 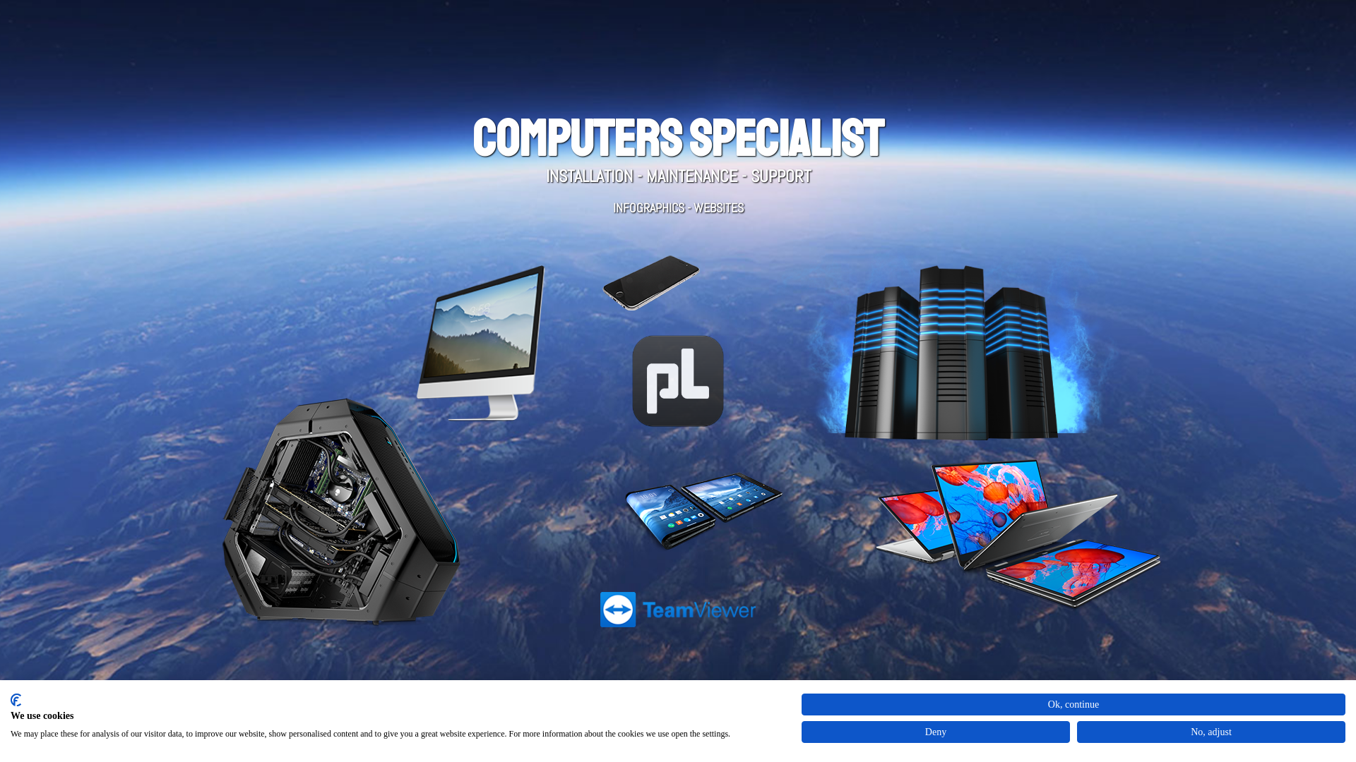 What do you see at coordinates (1073, 704) in the screenshot?
I see `Ok, continue` at bounding box center [1073, 704].